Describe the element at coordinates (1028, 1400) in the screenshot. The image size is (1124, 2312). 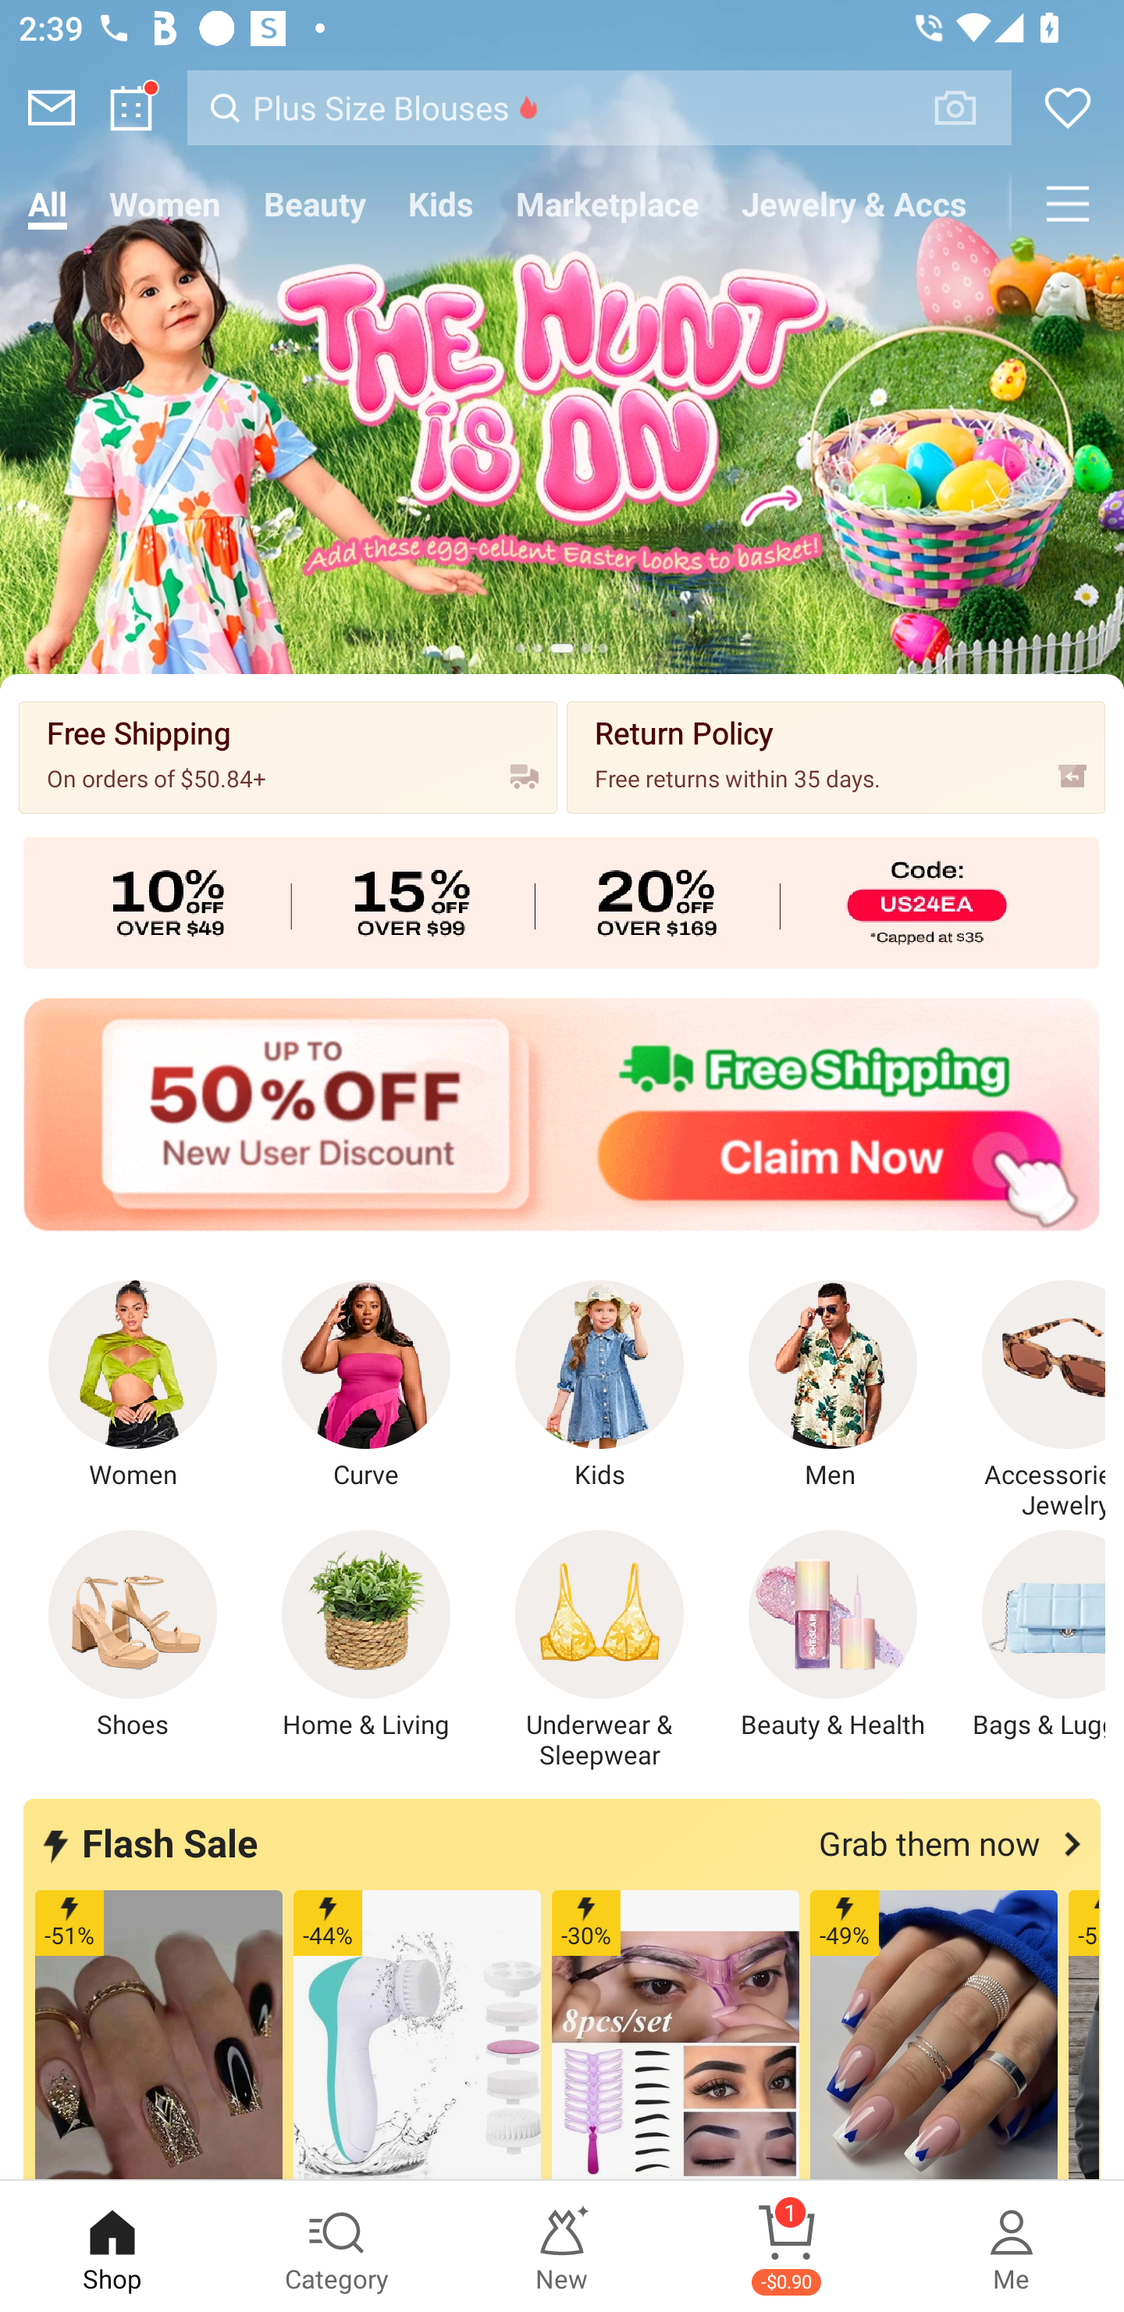
I see `Accessories & Jewelry` at that location.